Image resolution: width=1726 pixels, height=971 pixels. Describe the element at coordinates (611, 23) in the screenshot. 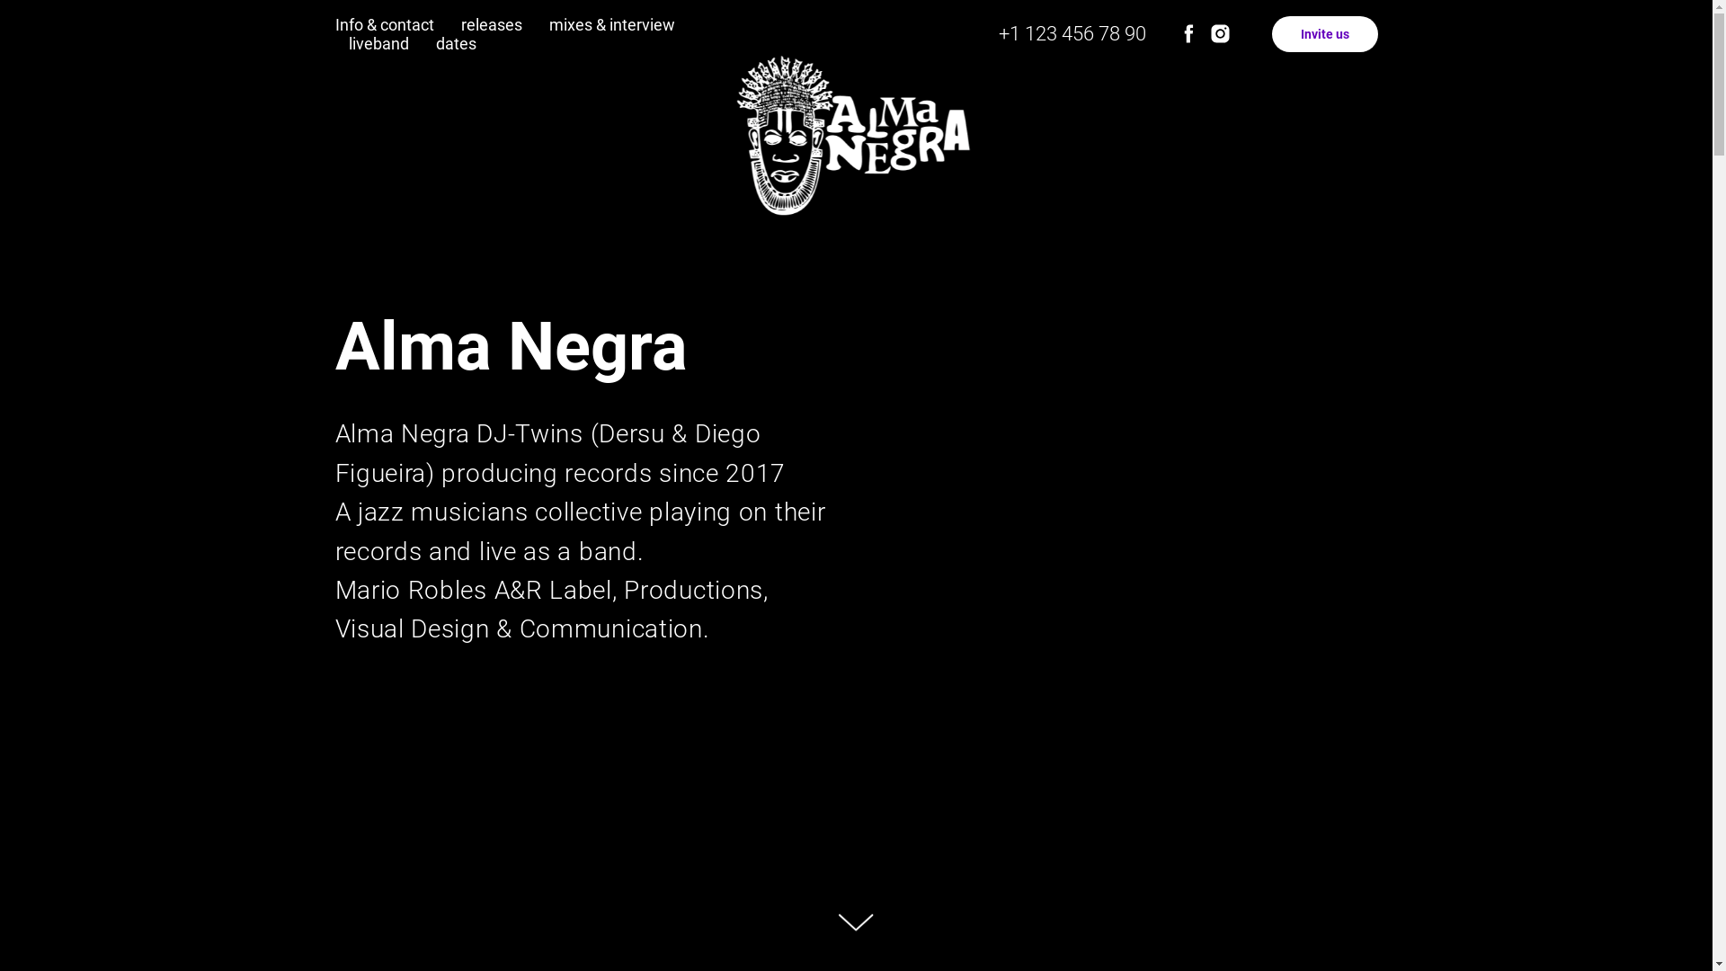

I see `mixes & interview` at that location.